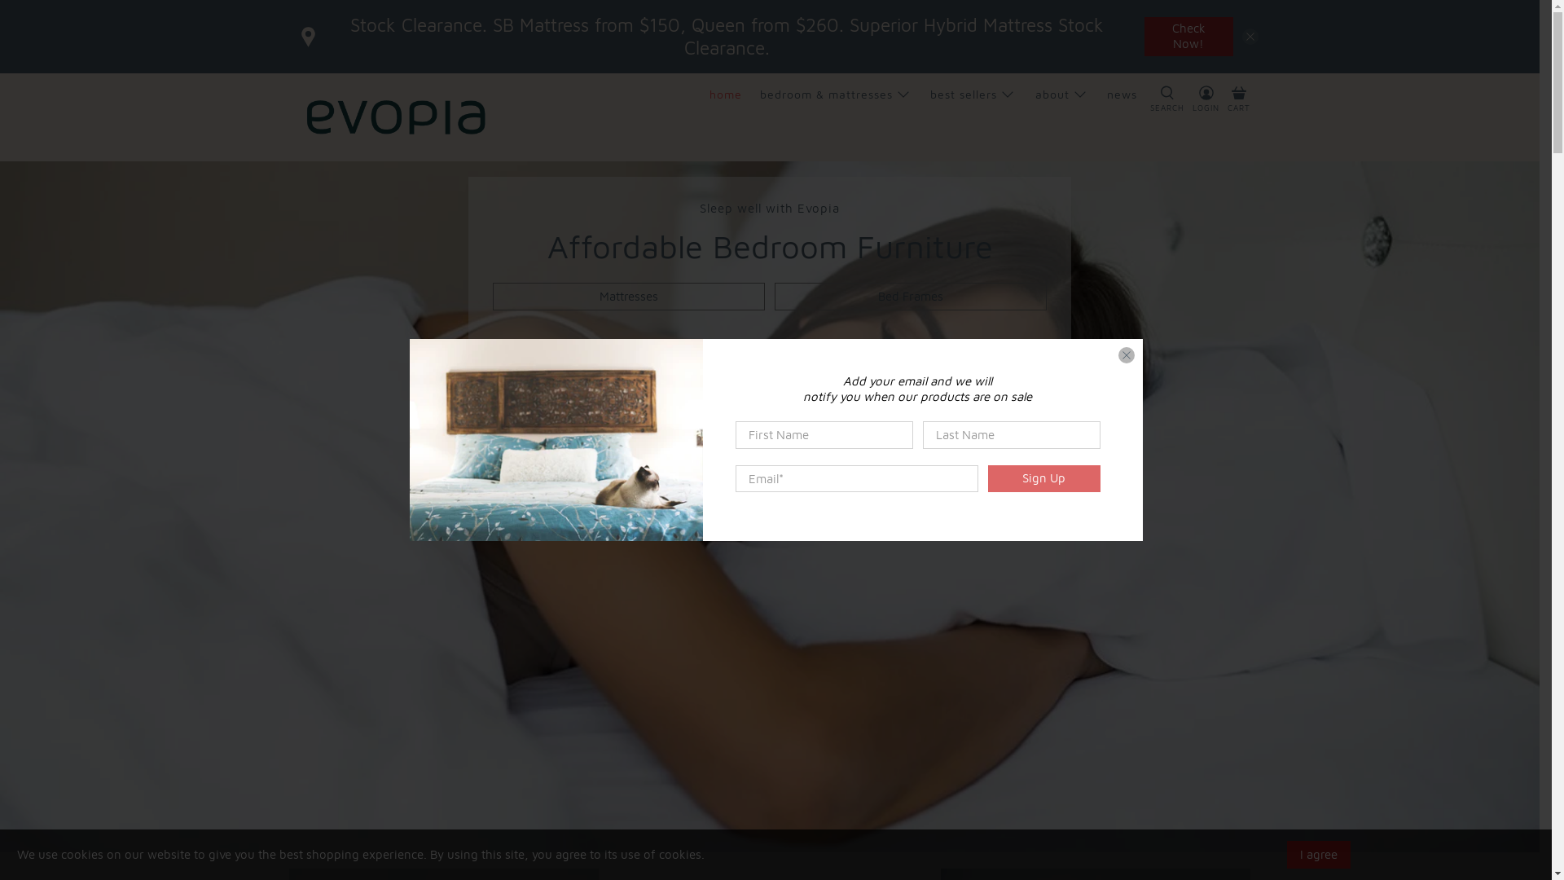  I want to click on Check Now!, so click(1189, 37).